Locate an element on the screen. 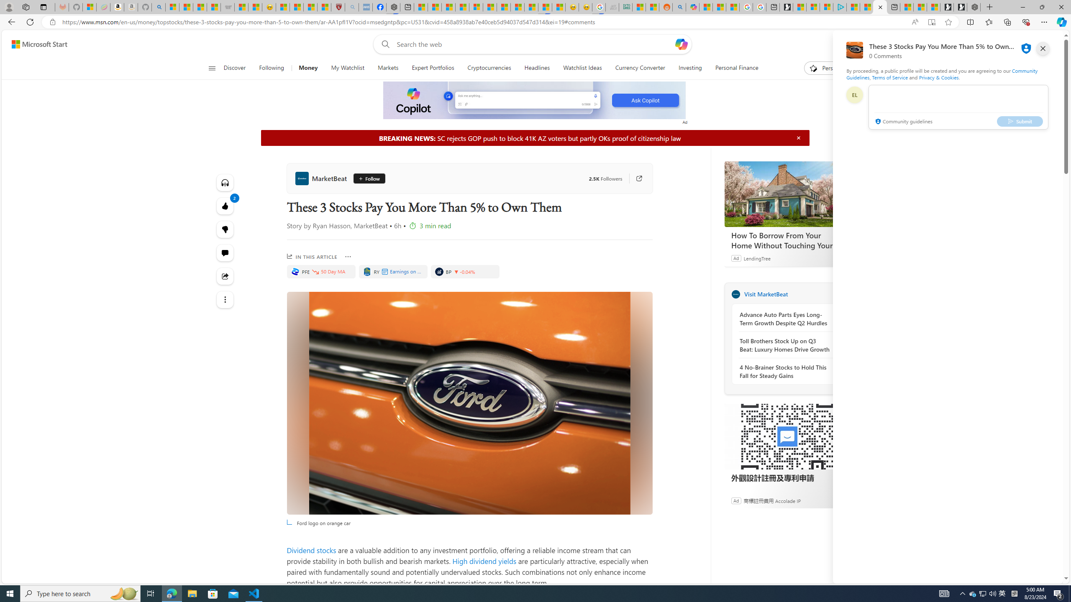 The width and height of the screenshot is (1071, 602). Money is located at coordinates (308, 68).